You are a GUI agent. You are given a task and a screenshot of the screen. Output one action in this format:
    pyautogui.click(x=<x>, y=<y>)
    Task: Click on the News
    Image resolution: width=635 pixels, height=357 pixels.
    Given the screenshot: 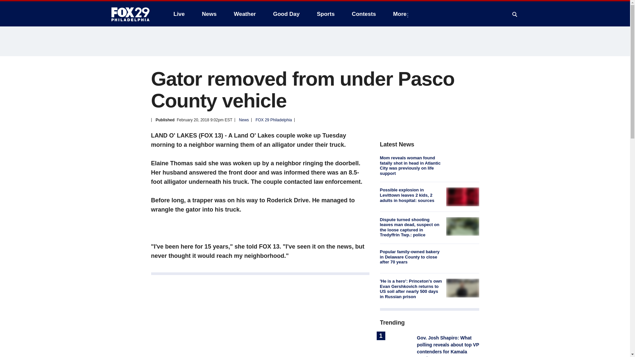 What is the action you would take?
    pyautogui.click(x=209, y=14)
    